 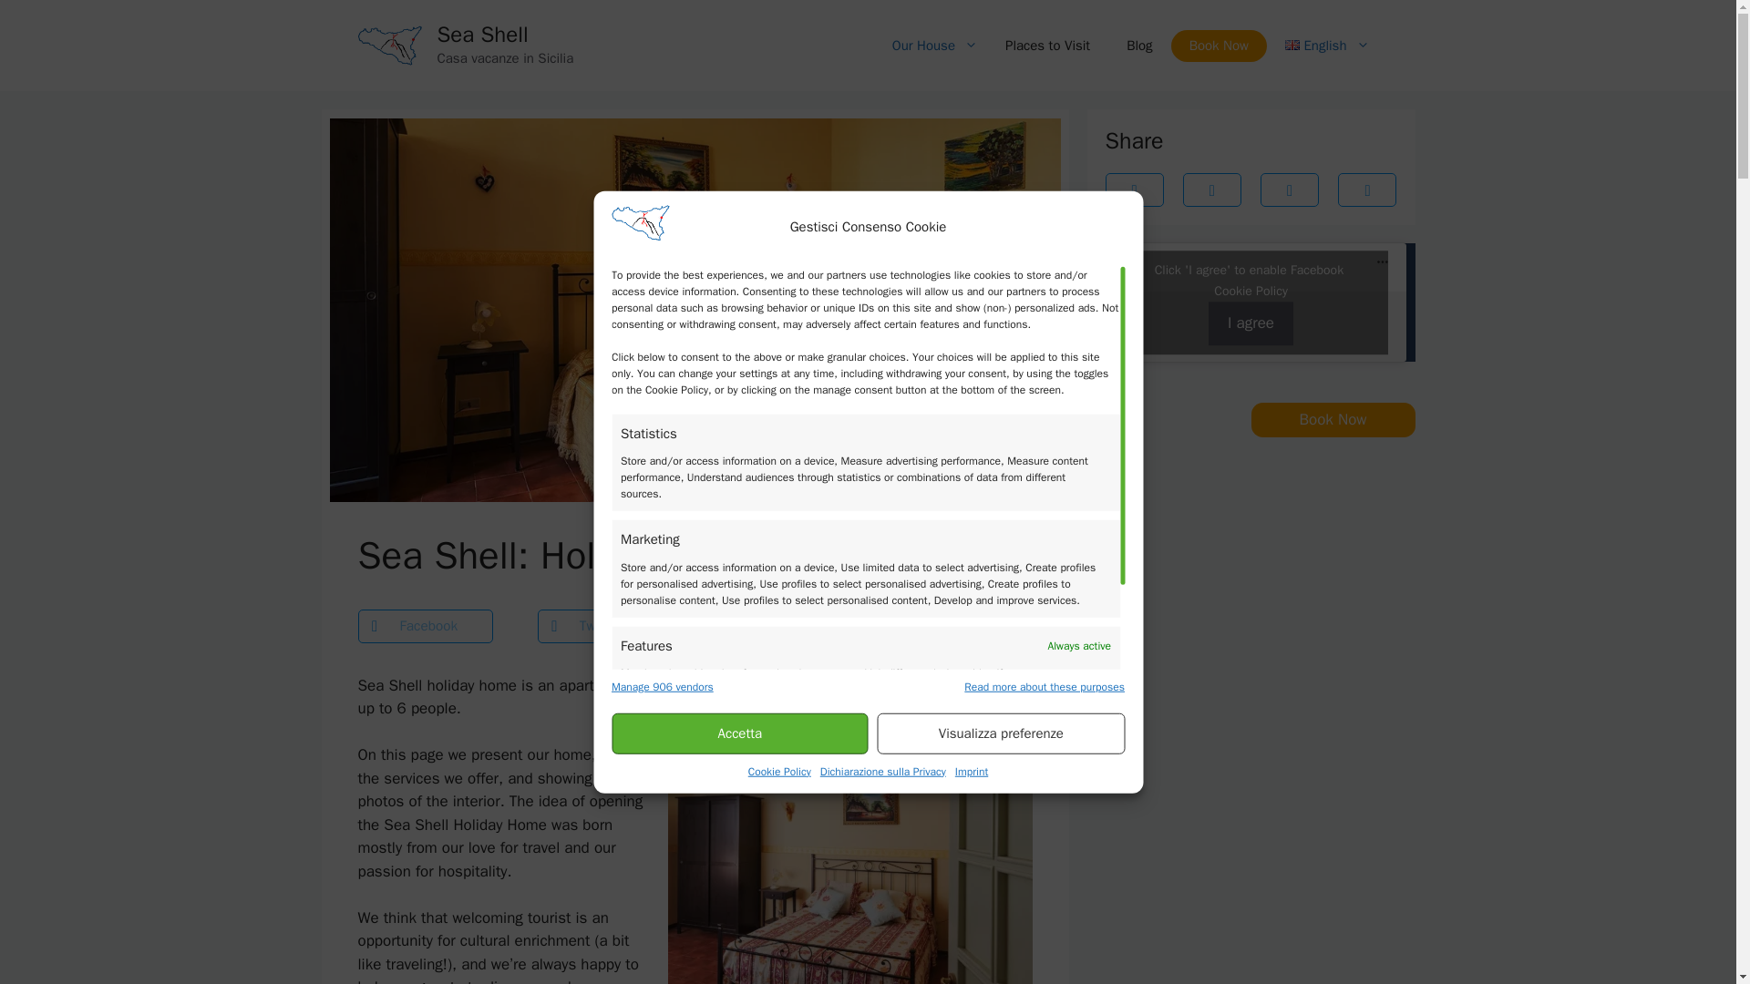 I want to click on Sea Shell, so click(x=483, y=34).